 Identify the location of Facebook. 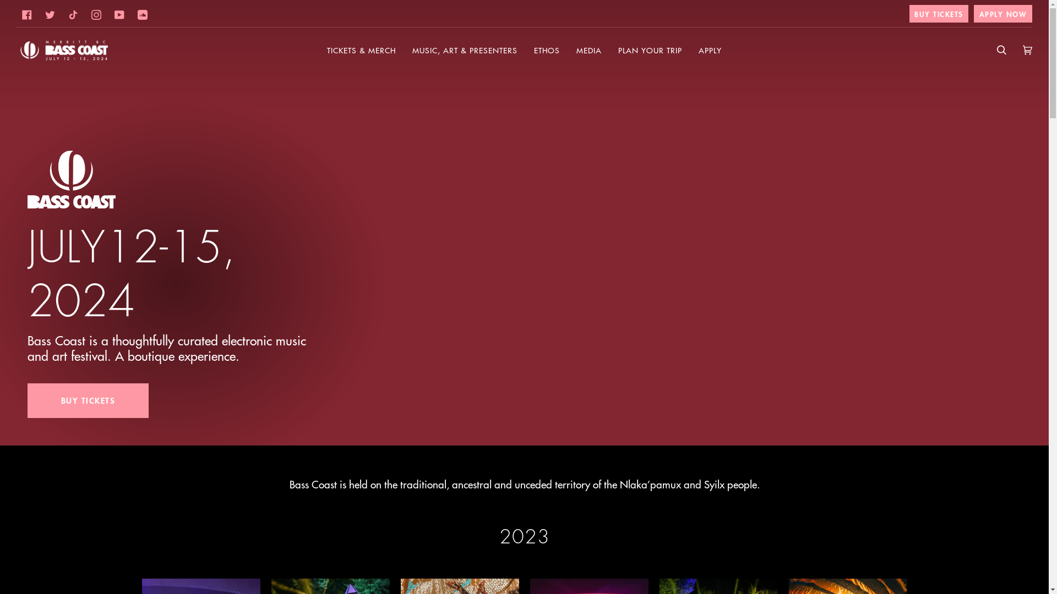
(27, 15).